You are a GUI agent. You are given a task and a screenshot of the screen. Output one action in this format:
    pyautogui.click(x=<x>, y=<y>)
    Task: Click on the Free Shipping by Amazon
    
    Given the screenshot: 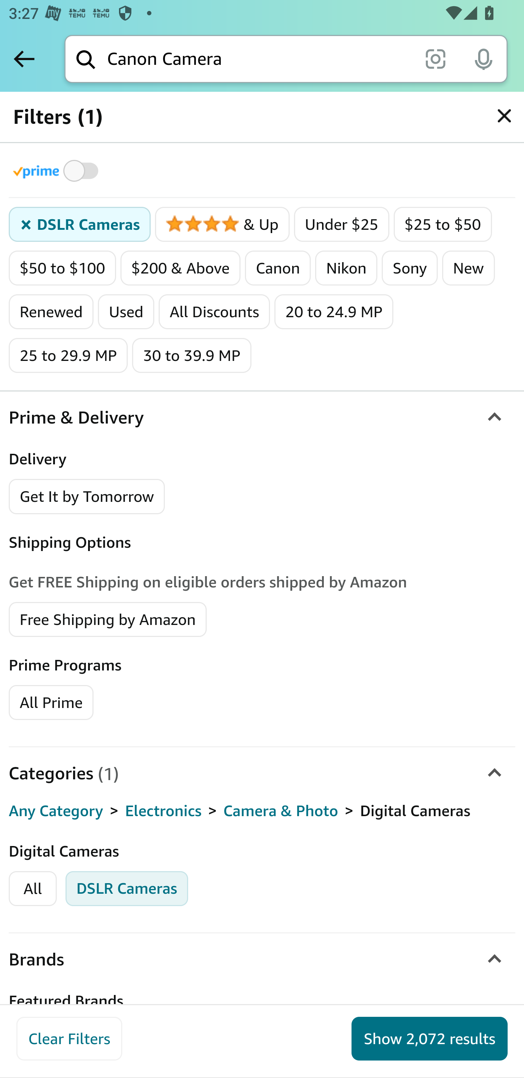 What is the action you would take?
    pyautogui.click(x=108, y=618)
    